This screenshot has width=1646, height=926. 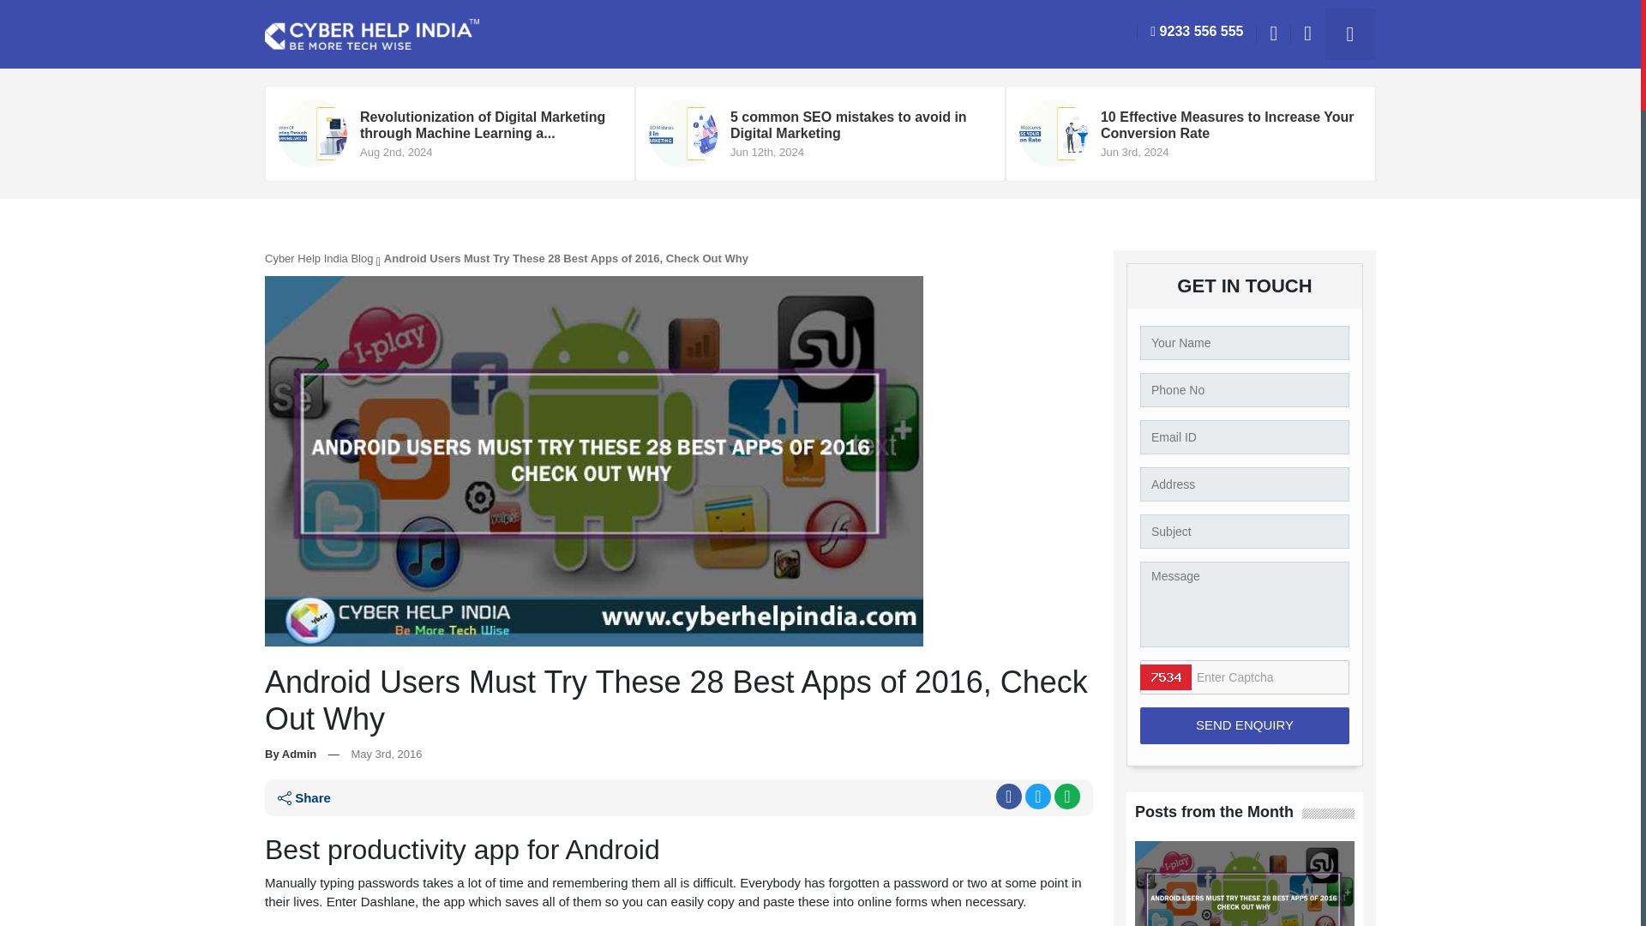 What do you see at coordinates (290, 753) in the screenshot?
I see `By Admin` at bounding box center [290, 753].